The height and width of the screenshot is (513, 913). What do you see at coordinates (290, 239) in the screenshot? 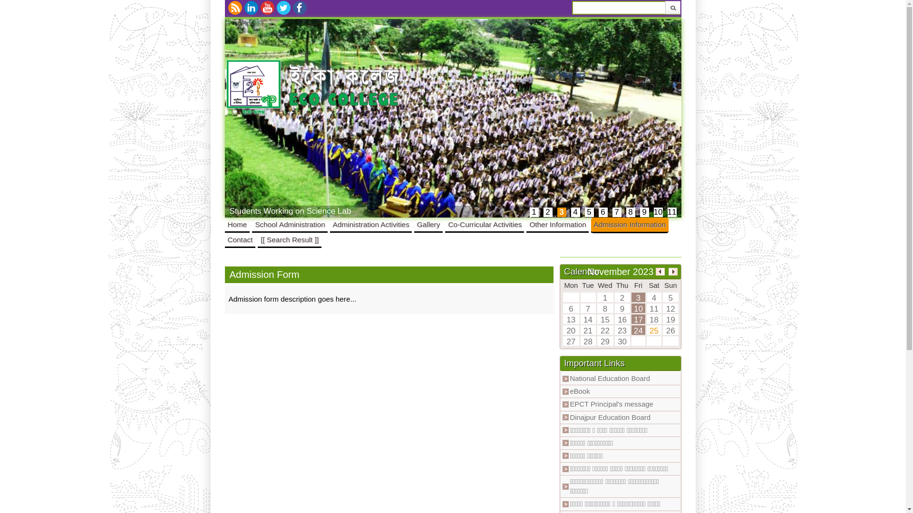
I see `[[ Search Result ]]` at bounding box center [290, 239].